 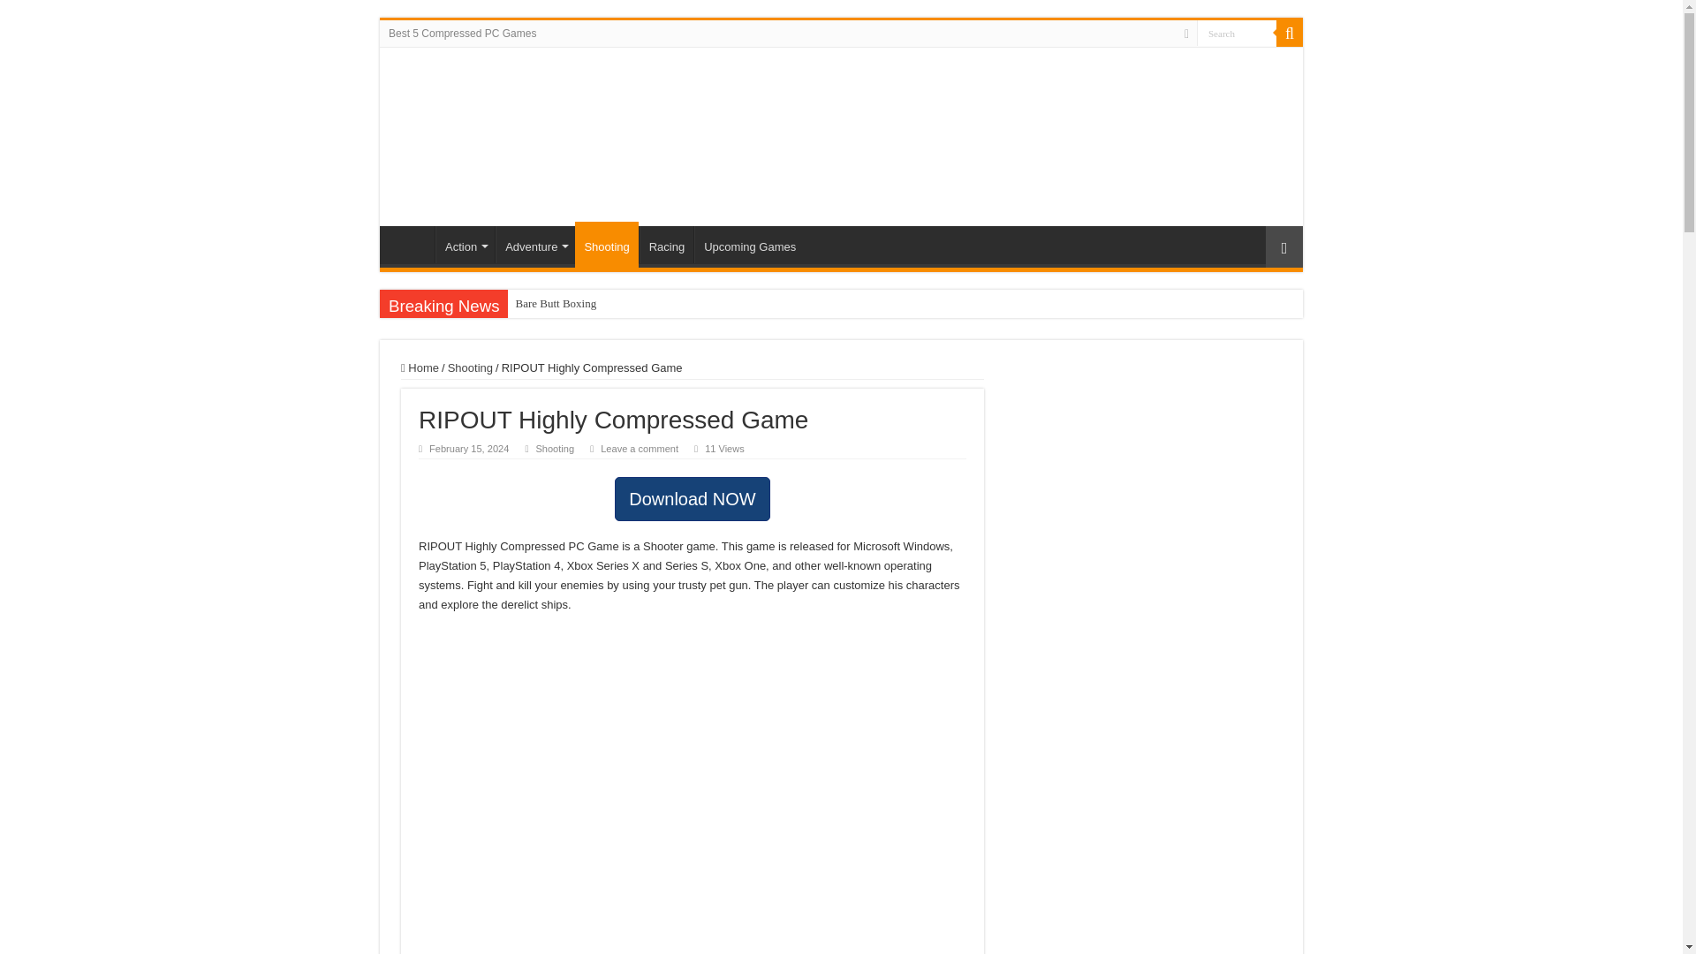 What do you see at coordinates (666, 244) in the screenshot?
I see `Racing` at bounding box center [666, 244].